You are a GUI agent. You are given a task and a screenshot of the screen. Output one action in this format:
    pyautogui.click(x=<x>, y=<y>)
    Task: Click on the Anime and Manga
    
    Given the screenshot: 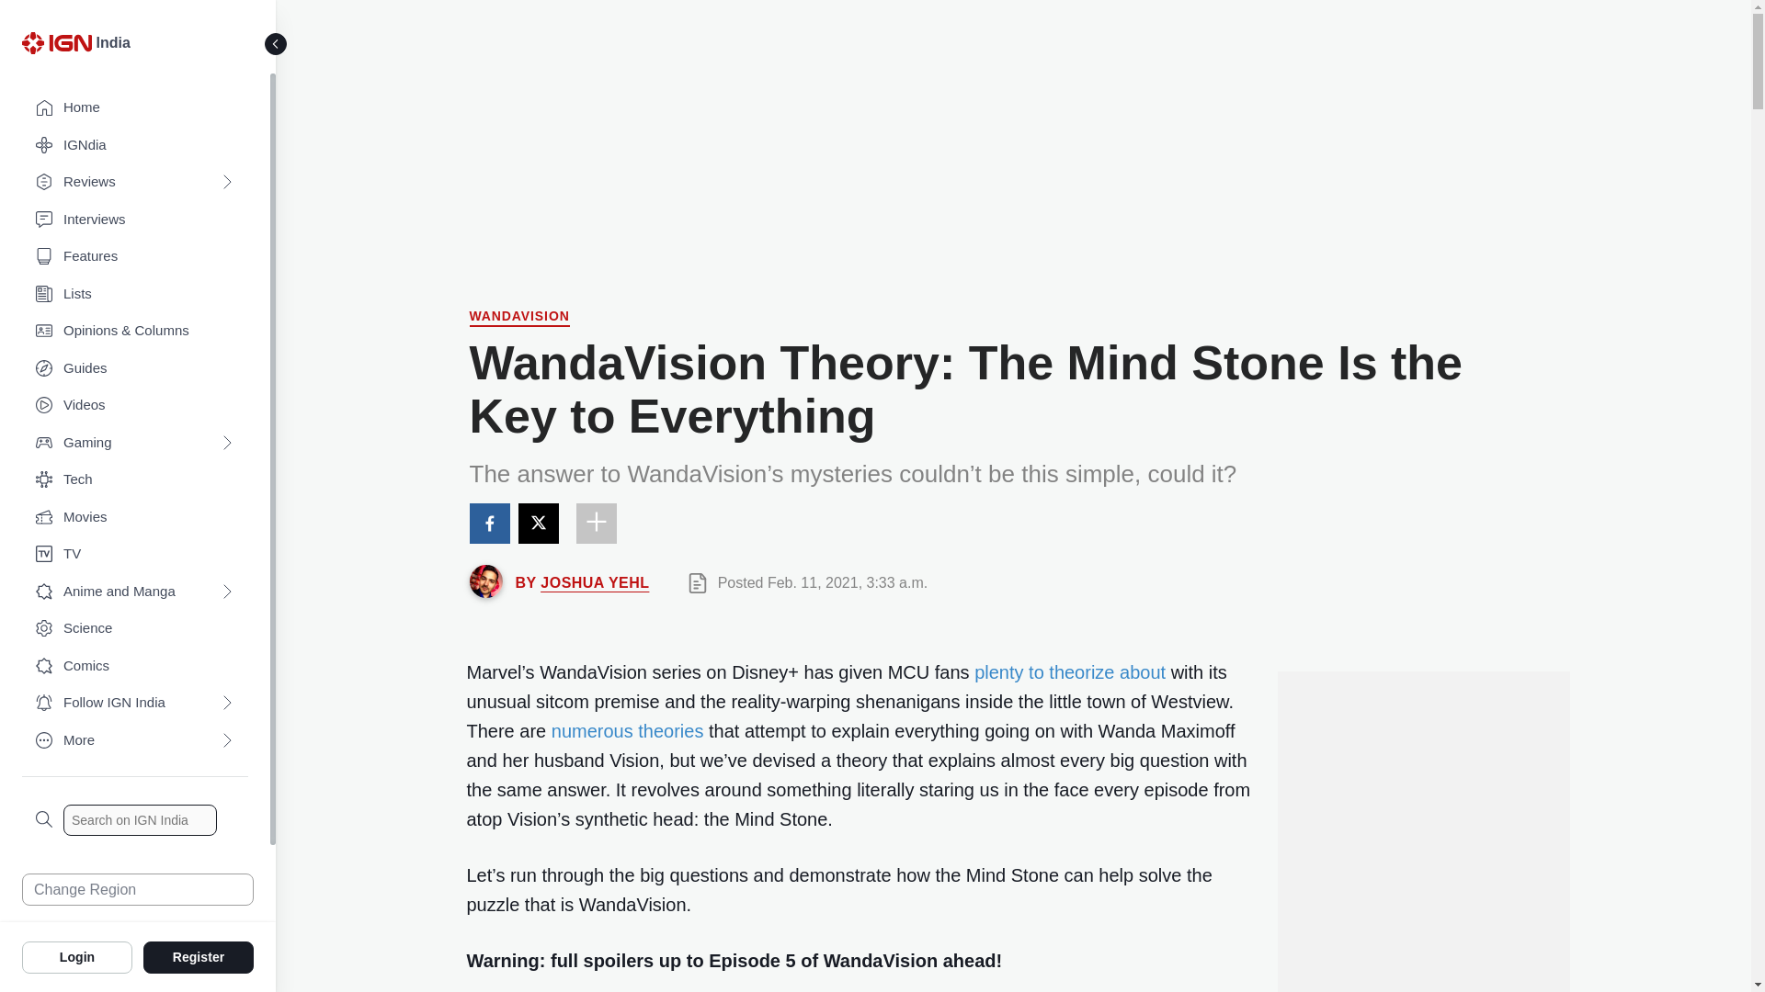 What is the action you would take?
    pyautogui.click(x=134, y=592)
    